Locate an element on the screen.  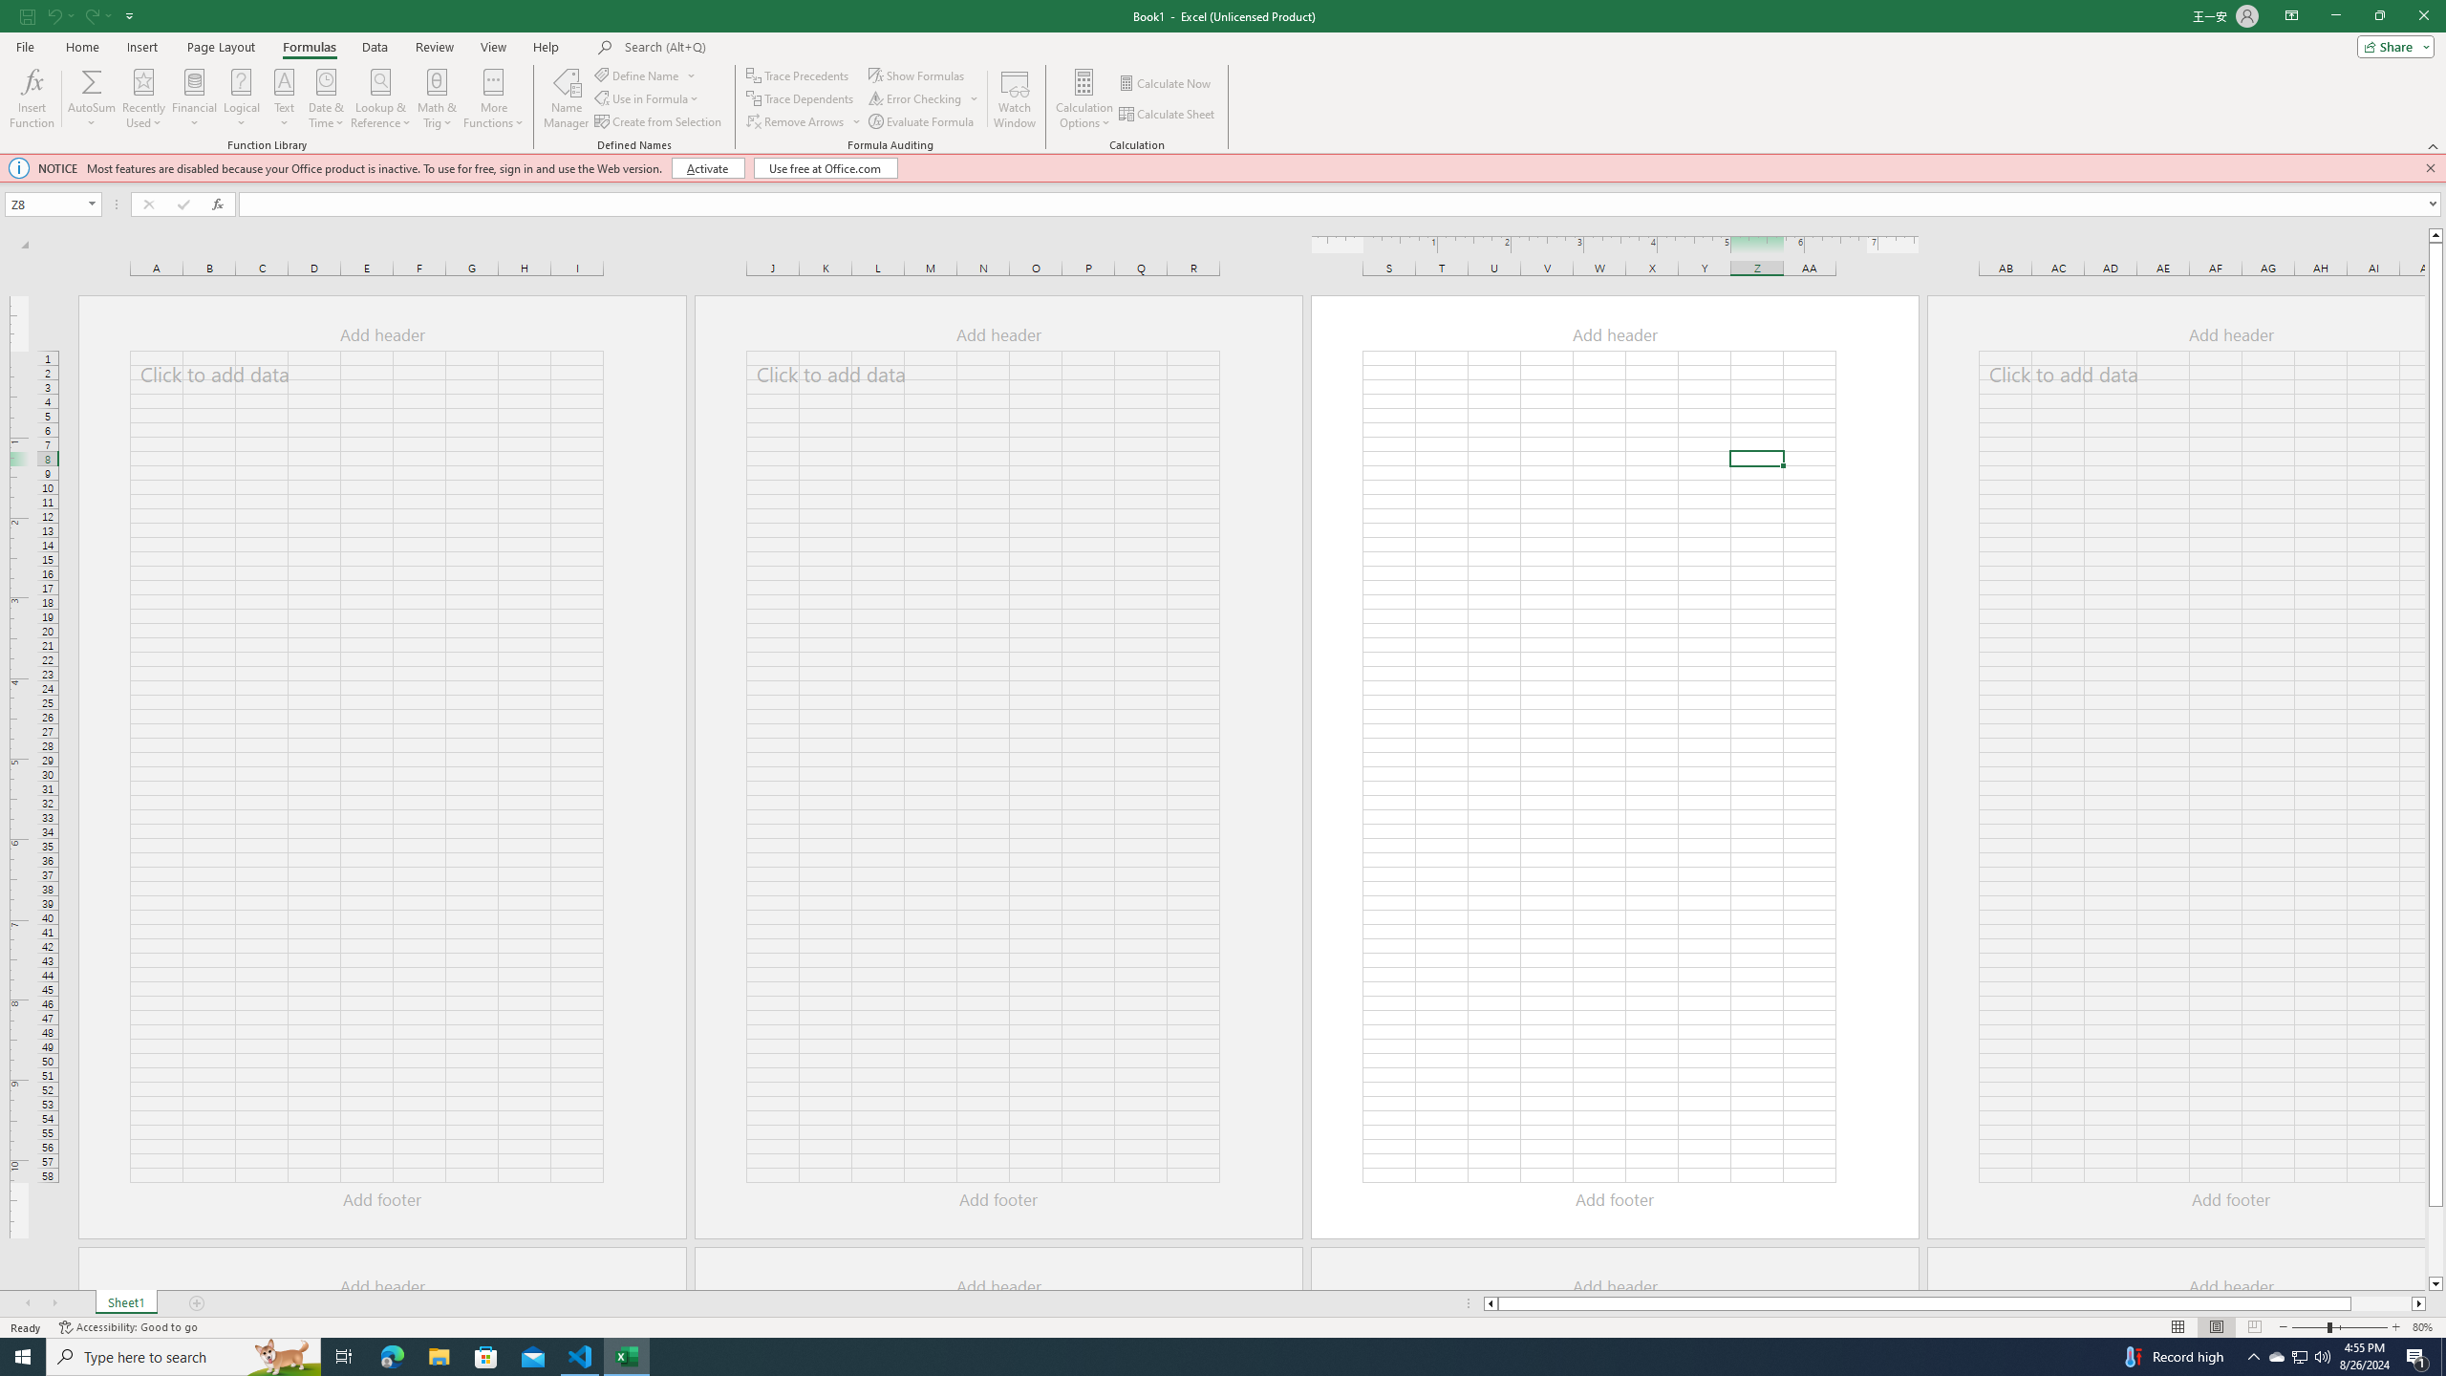
Activate is located at coordinates (709, 168).